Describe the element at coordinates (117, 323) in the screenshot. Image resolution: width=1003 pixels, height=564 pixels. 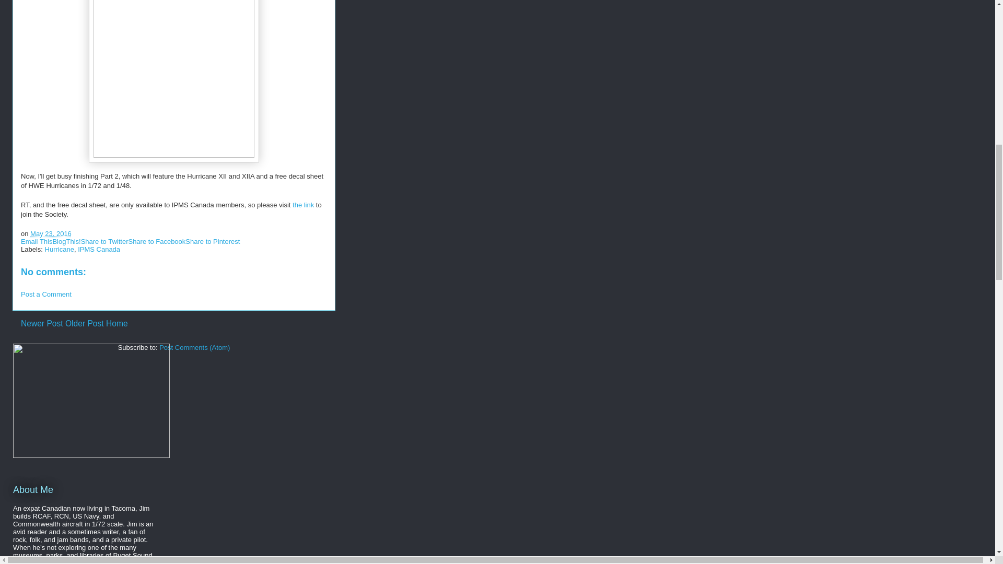
I see `Home` at that location.